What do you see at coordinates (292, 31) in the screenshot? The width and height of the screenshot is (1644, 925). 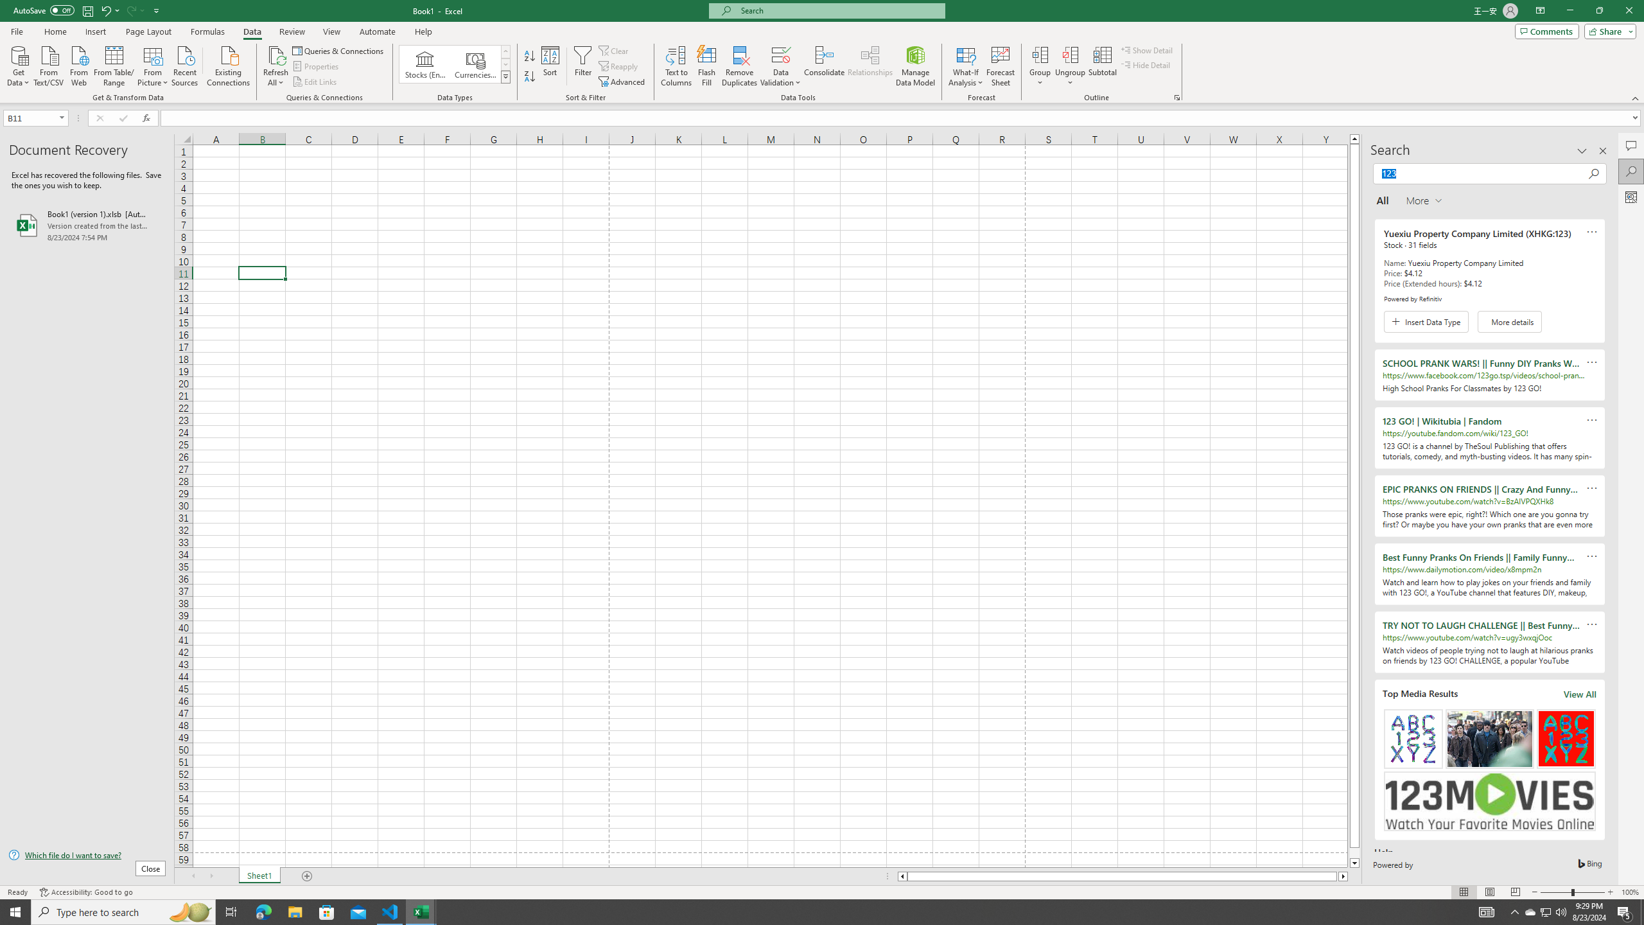 I see `Review` at bounding box center [292, 31].